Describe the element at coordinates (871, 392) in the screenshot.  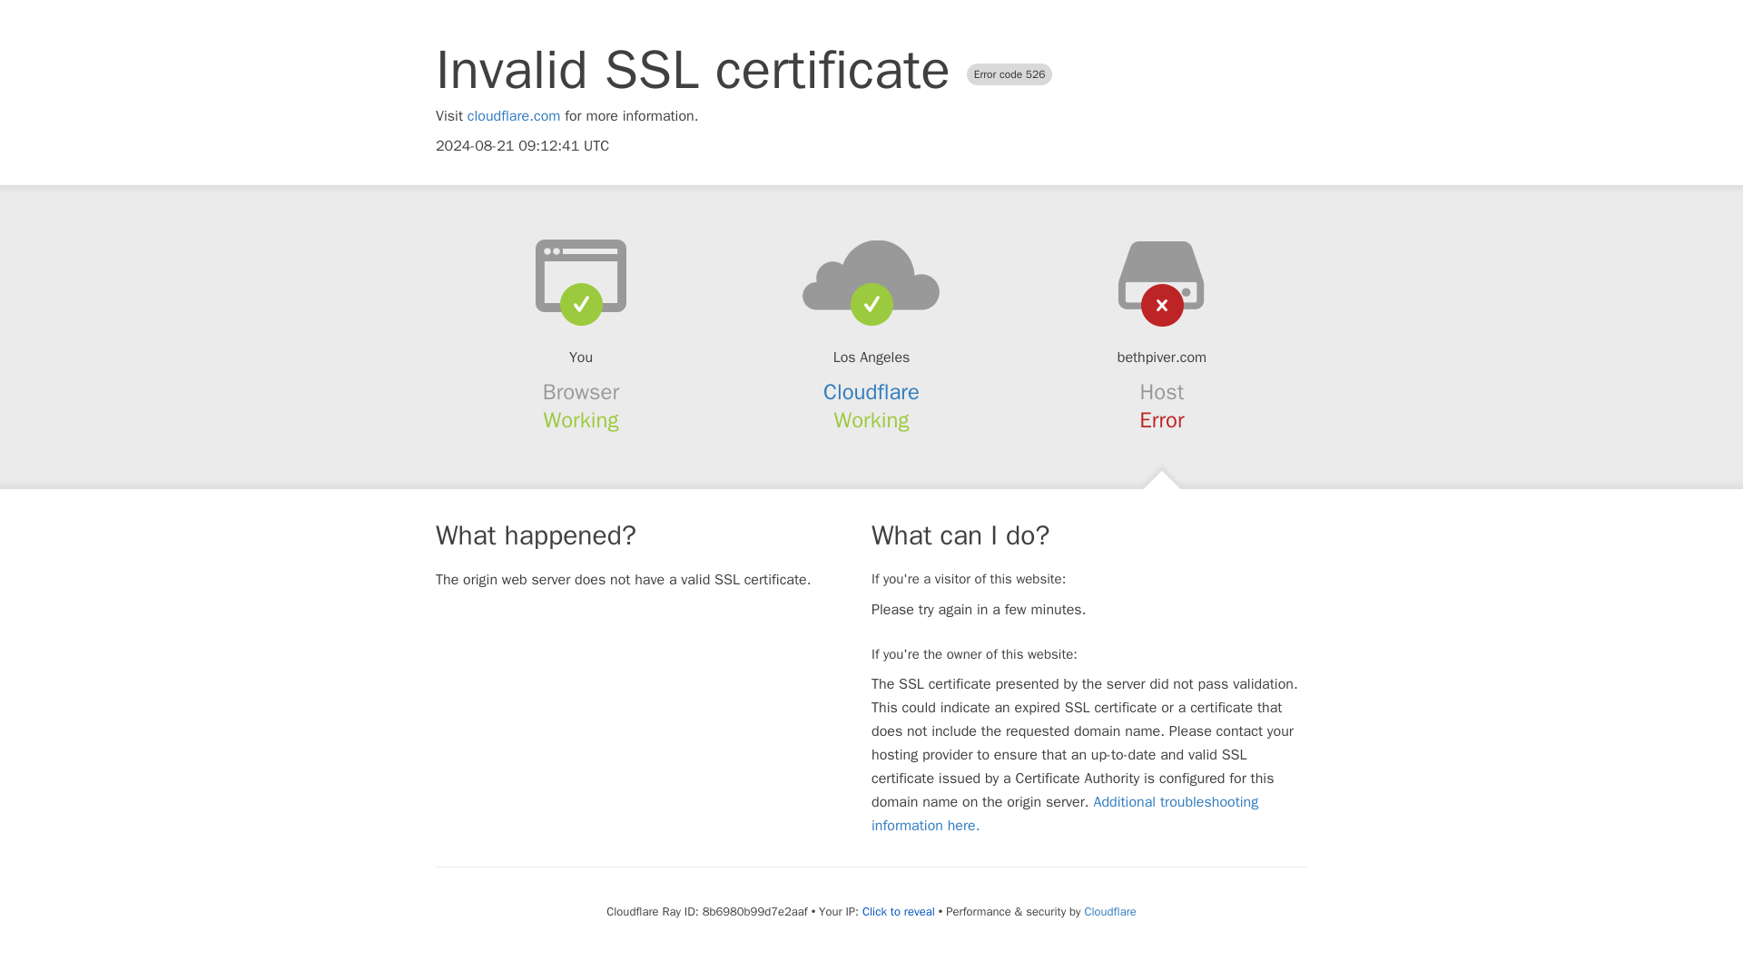
I see `Cloudflare` at that location.